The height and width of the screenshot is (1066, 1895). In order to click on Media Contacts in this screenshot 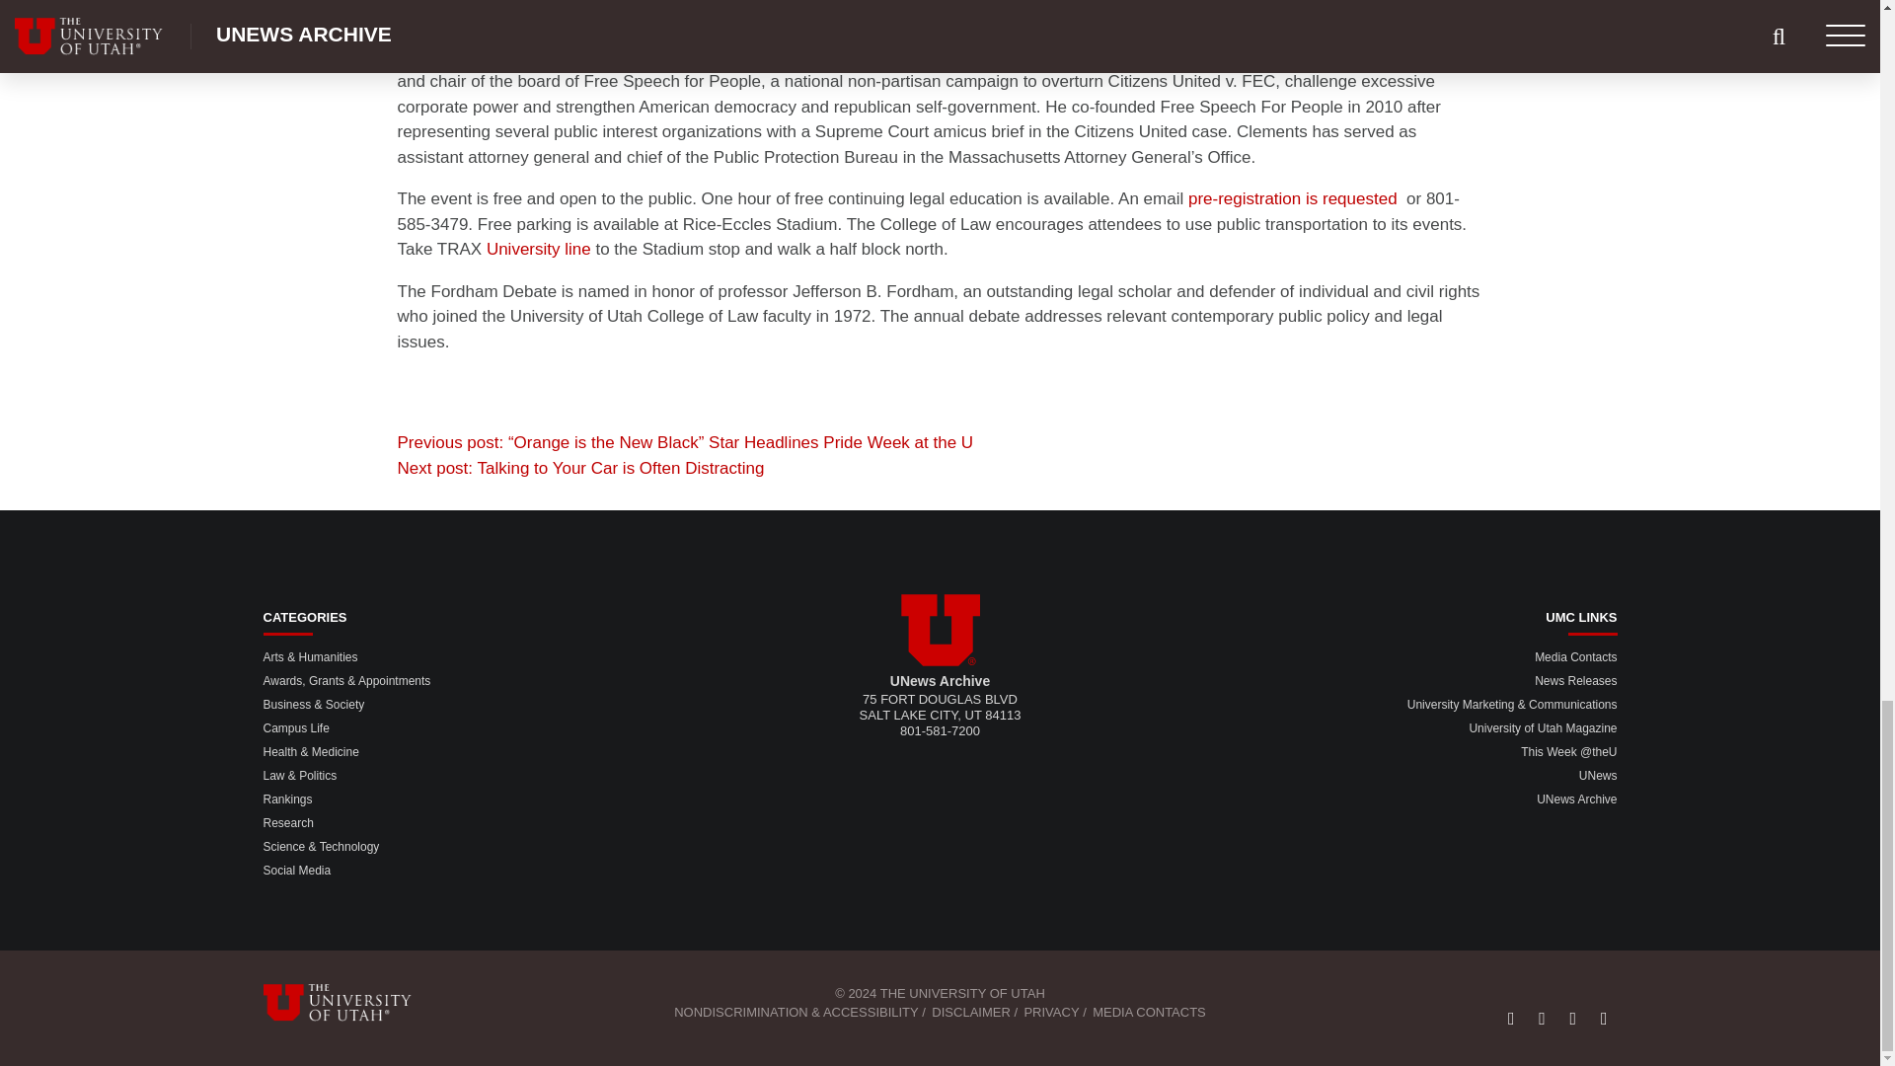, I will do `click(1575, 656)`.